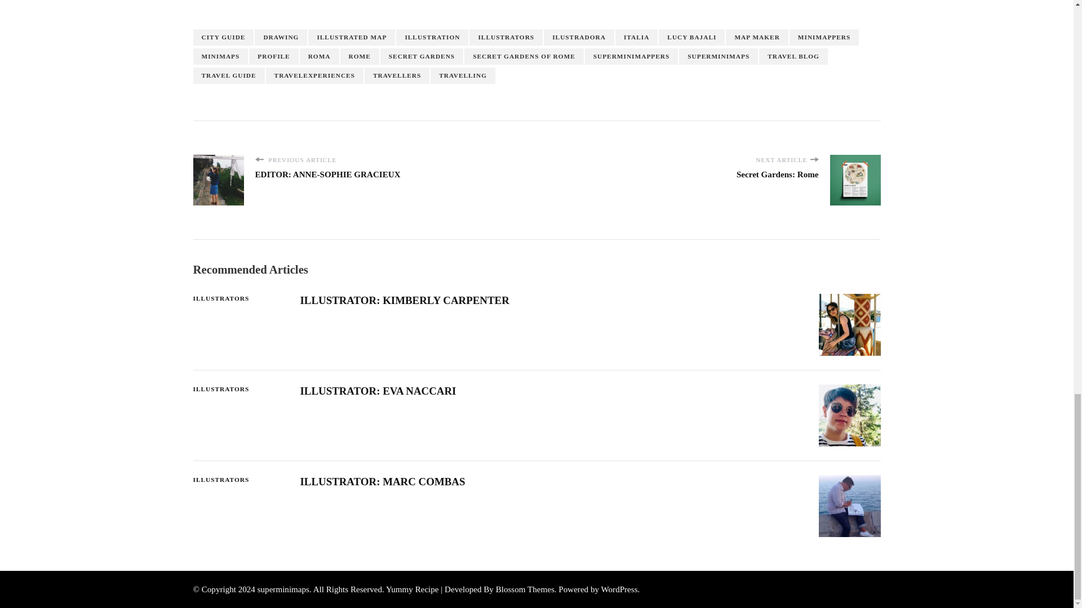  I want to click on ILLUSTRATED MAP, so click(352, 37).